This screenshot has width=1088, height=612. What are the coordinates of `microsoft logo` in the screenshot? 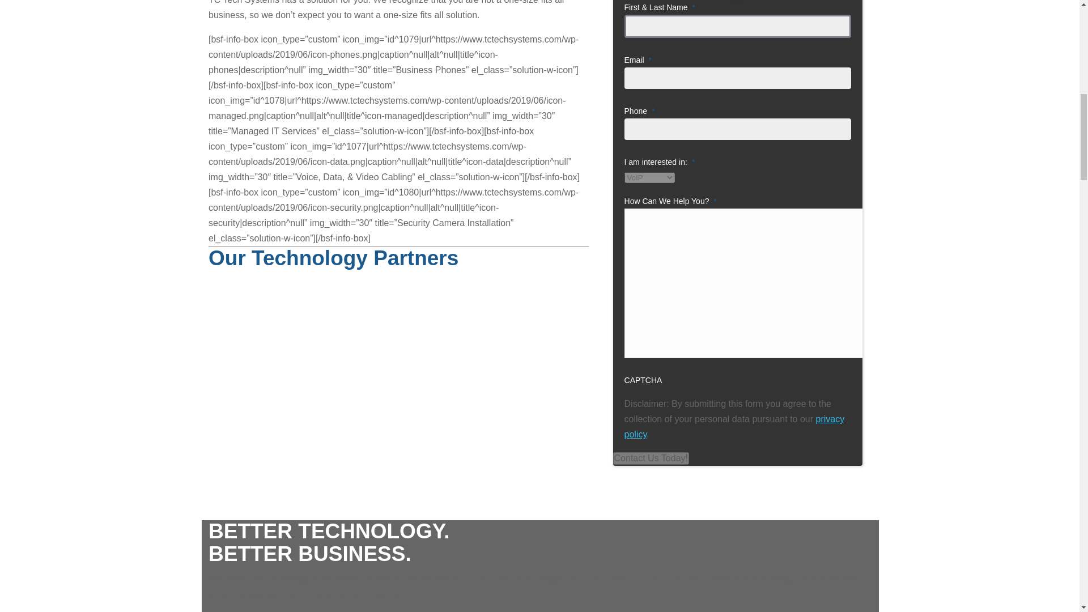 It's located at (262, 281).